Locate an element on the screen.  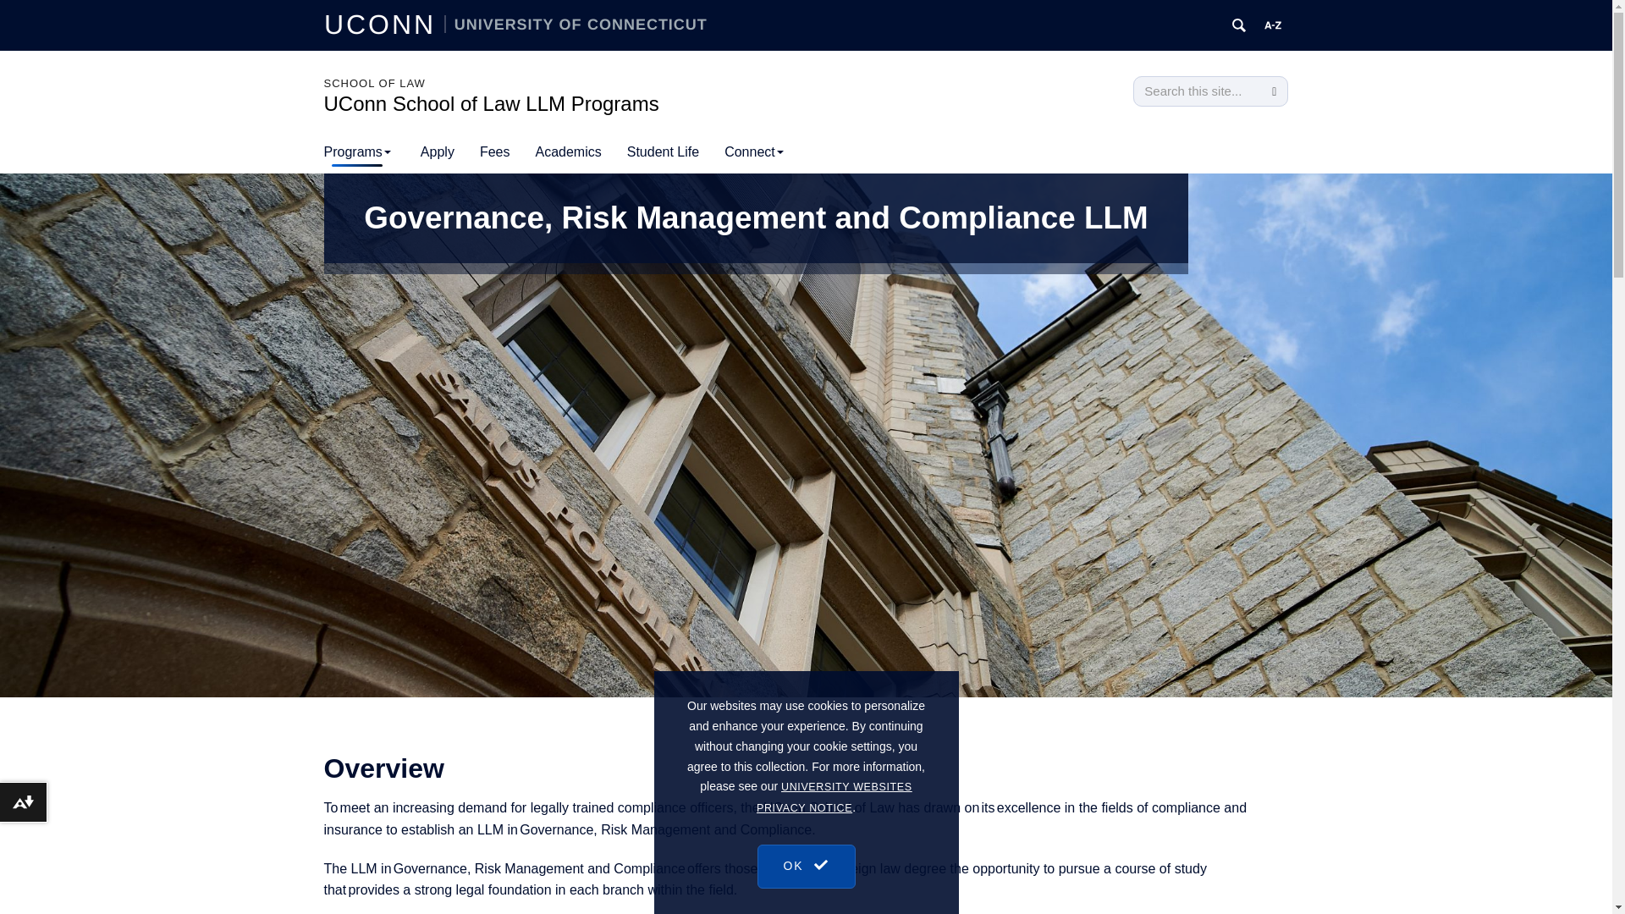
Search UConn is located at coordinates (1239, 25).